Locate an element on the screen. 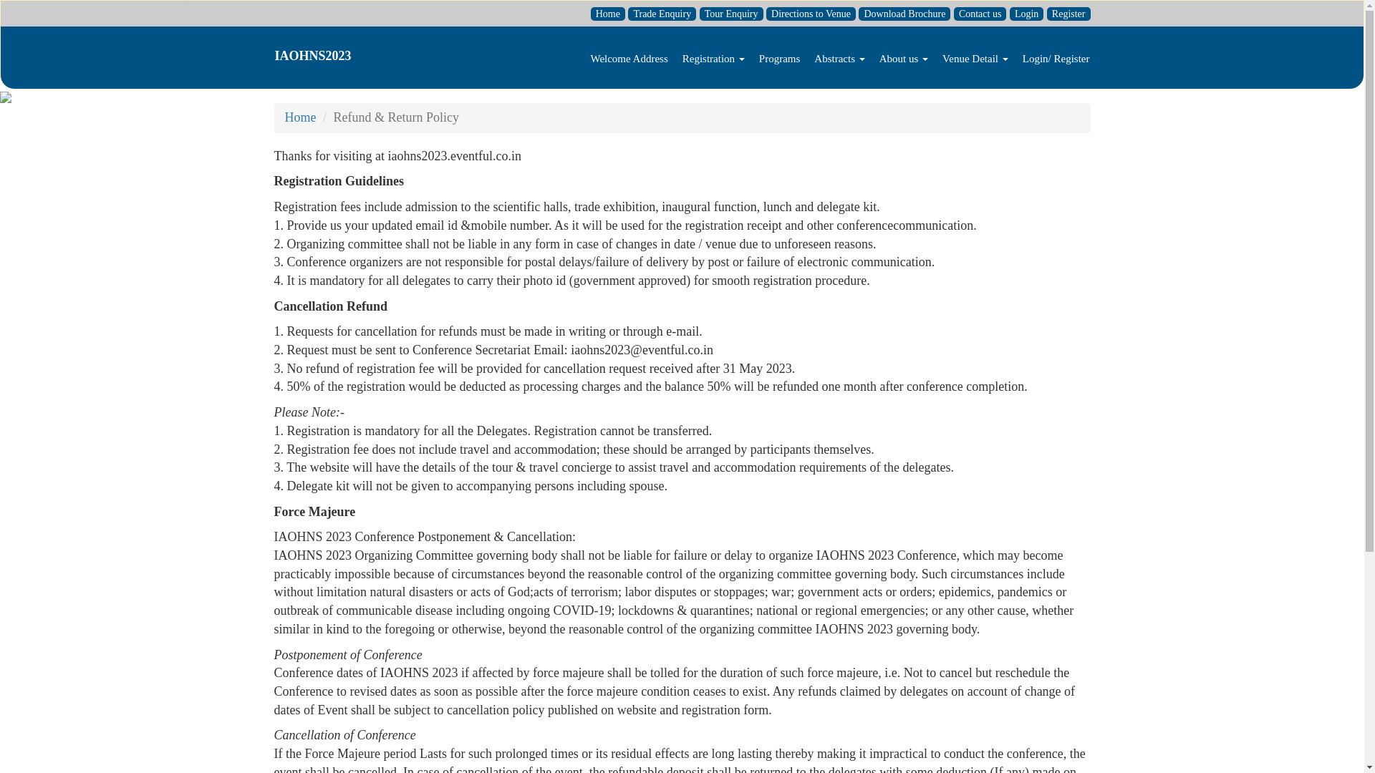 This screenshot has height=773, width=1375. Welcome Address is located at coordinates (629, 58).